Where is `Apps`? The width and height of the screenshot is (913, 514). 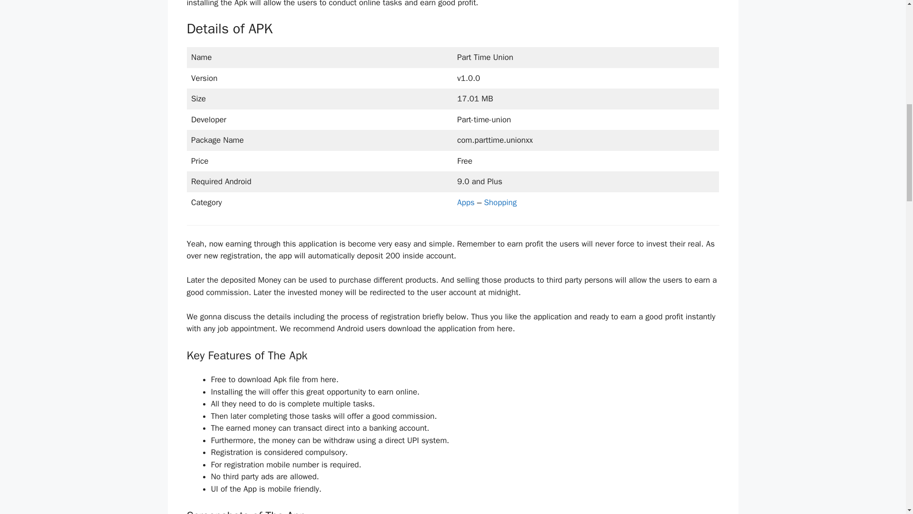
Apps is located at coordinates (467, 202).